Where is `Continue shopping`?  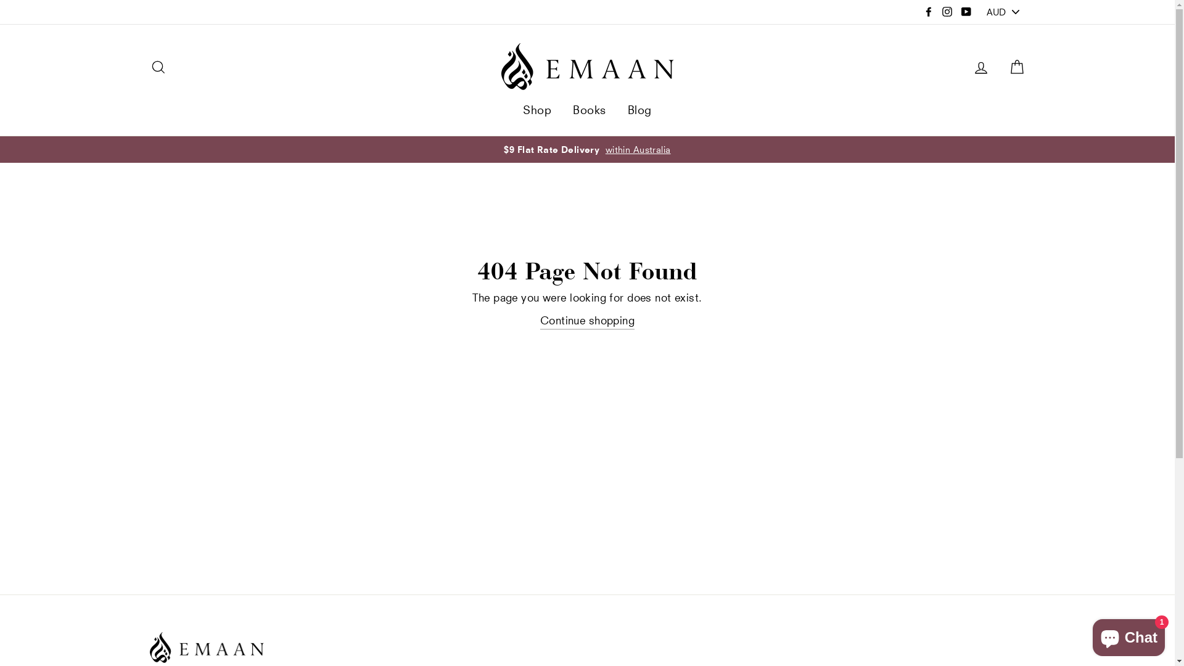 Continue shopping is located at coordinates (587, 321).